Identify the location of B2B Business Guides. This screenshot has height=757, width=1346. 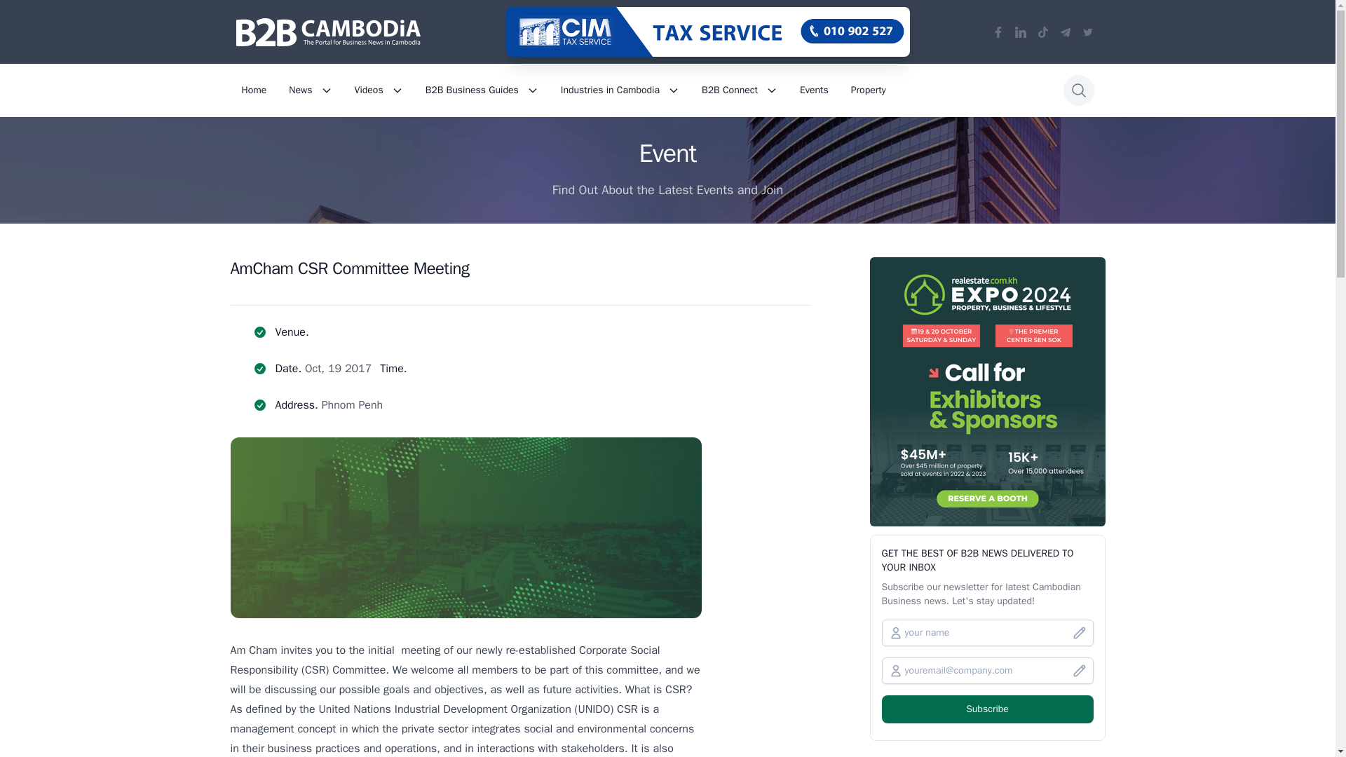
(482, 90).